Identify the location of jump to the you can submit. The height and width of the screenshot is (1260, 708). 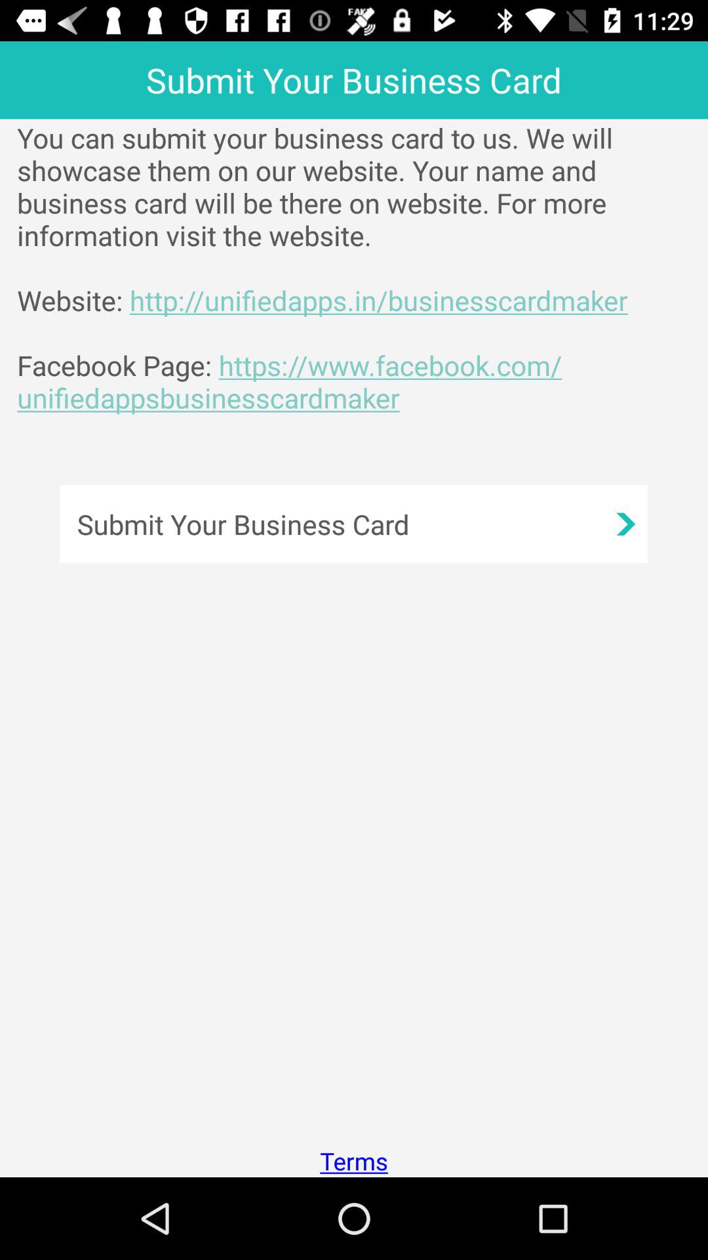
(363, 268).